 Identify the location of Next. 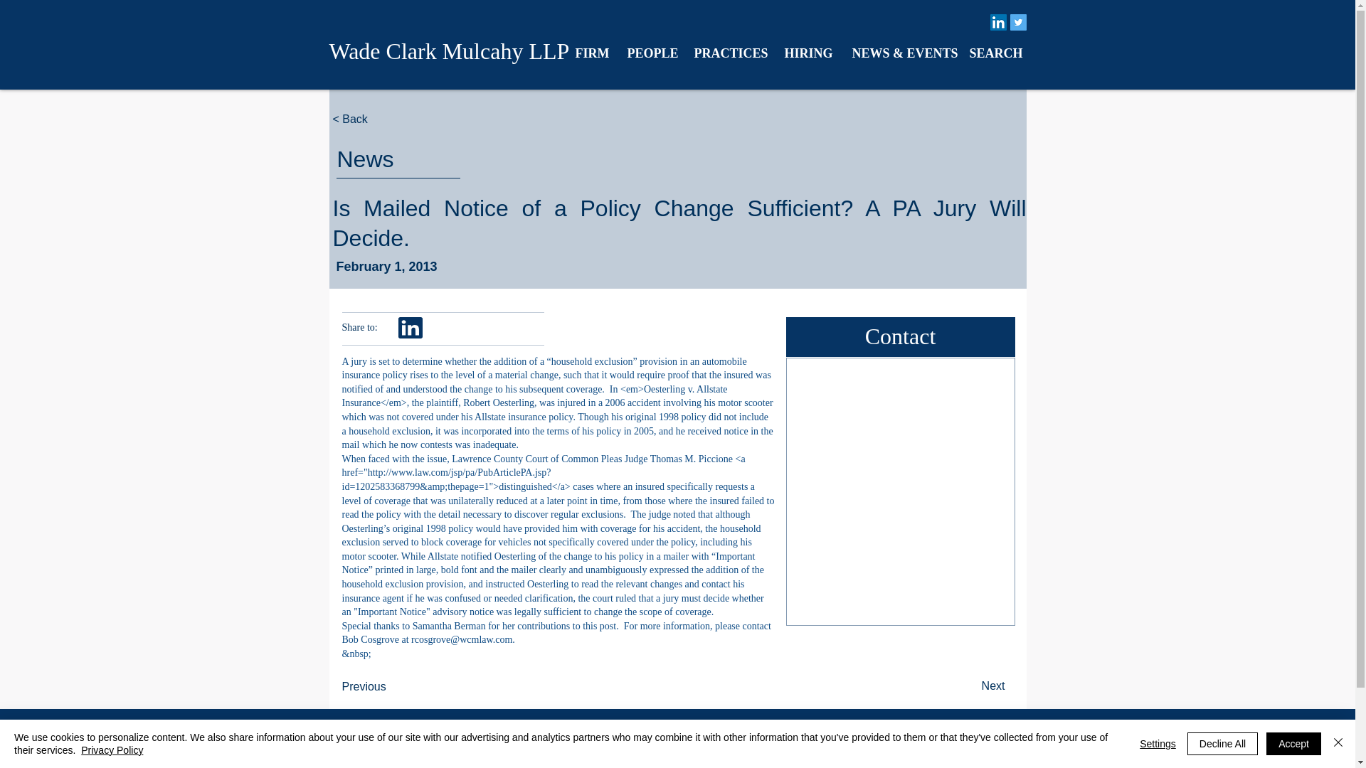
(968, 687).